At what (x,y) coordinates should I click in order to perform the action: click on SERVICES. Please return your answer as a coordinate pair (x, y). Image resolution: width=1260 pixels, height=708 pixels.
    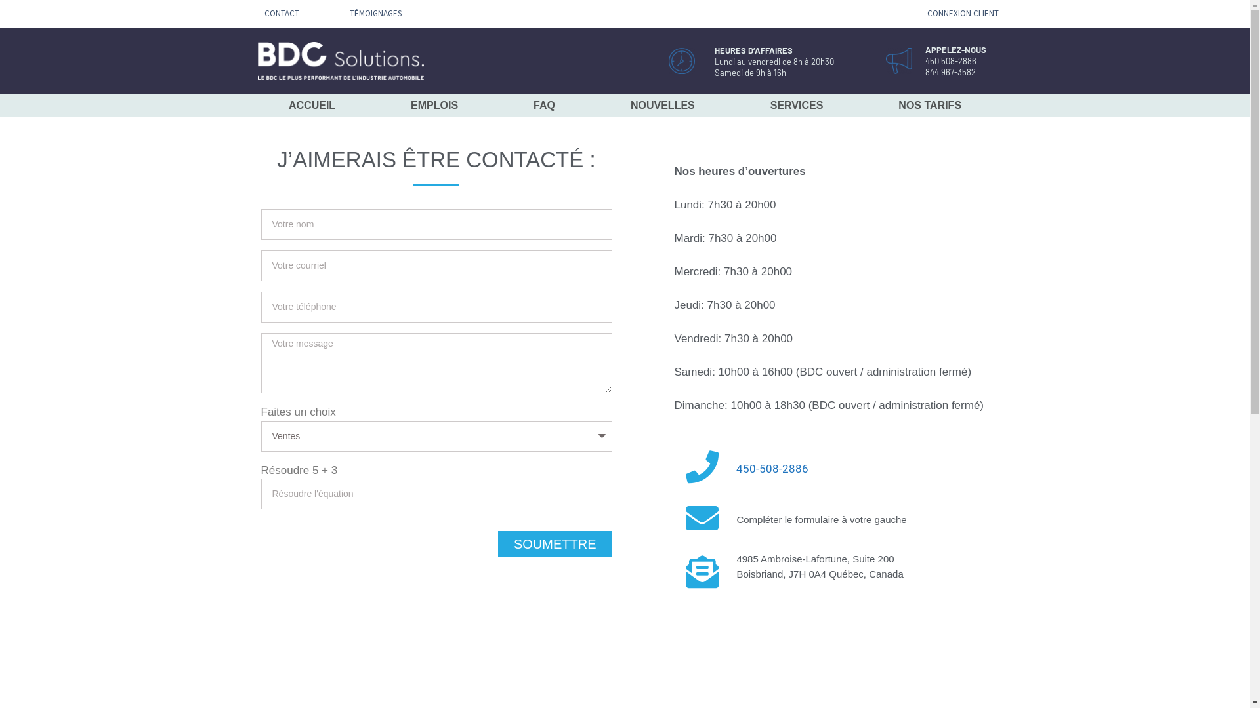
    Looking at the image, I should click on (797, 106).